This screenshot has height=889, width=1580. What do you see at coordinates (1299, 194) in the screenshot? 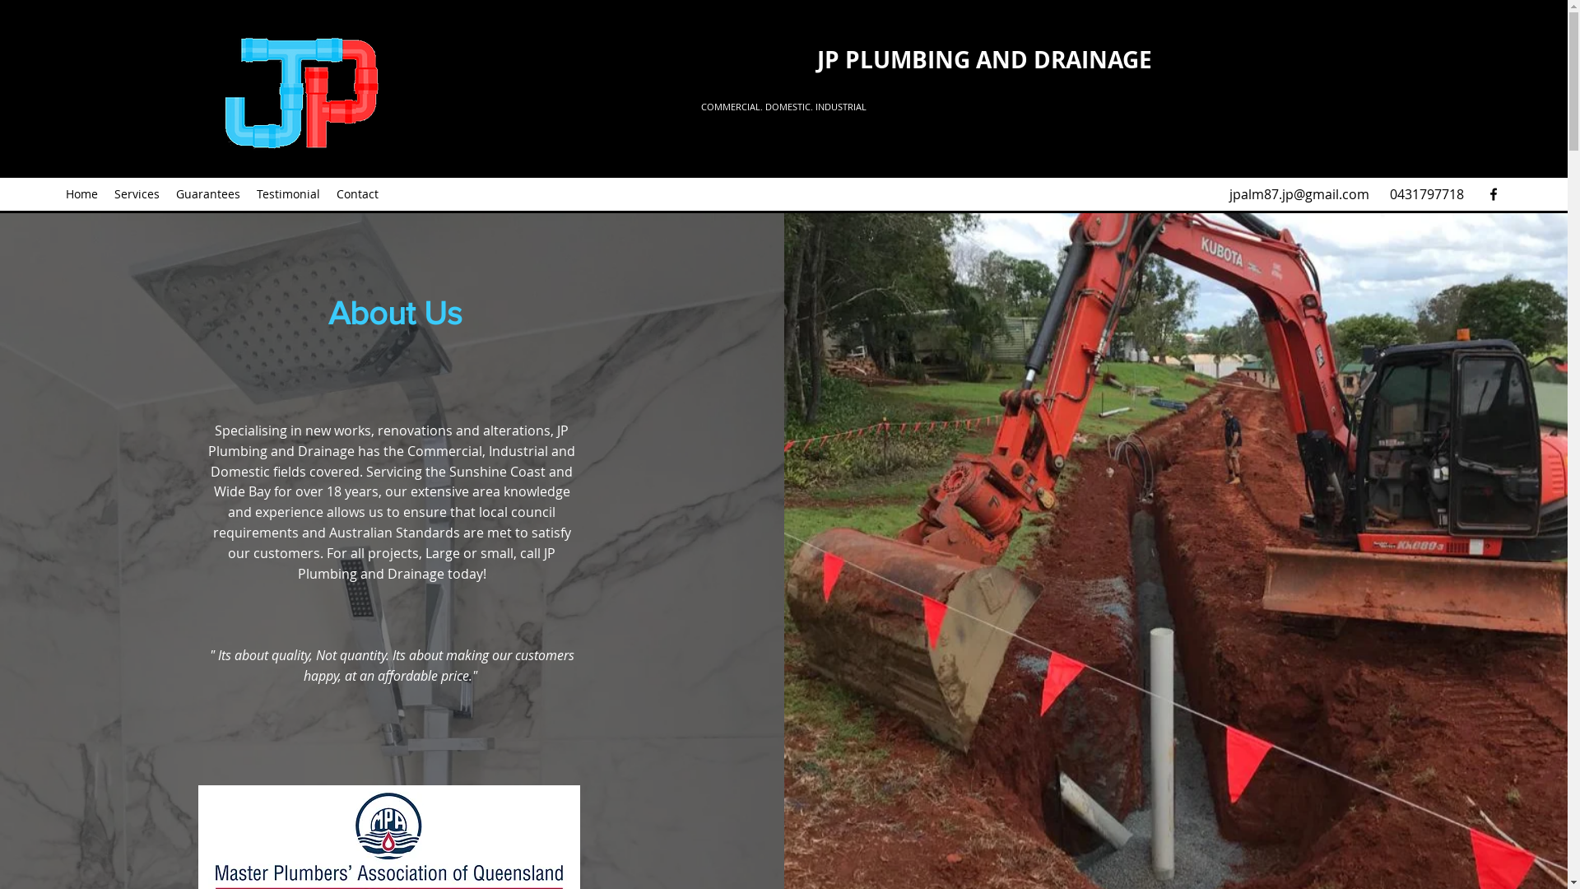
I see `jpalm87.jp@gmail.com` at bounding box center [1299, 194].